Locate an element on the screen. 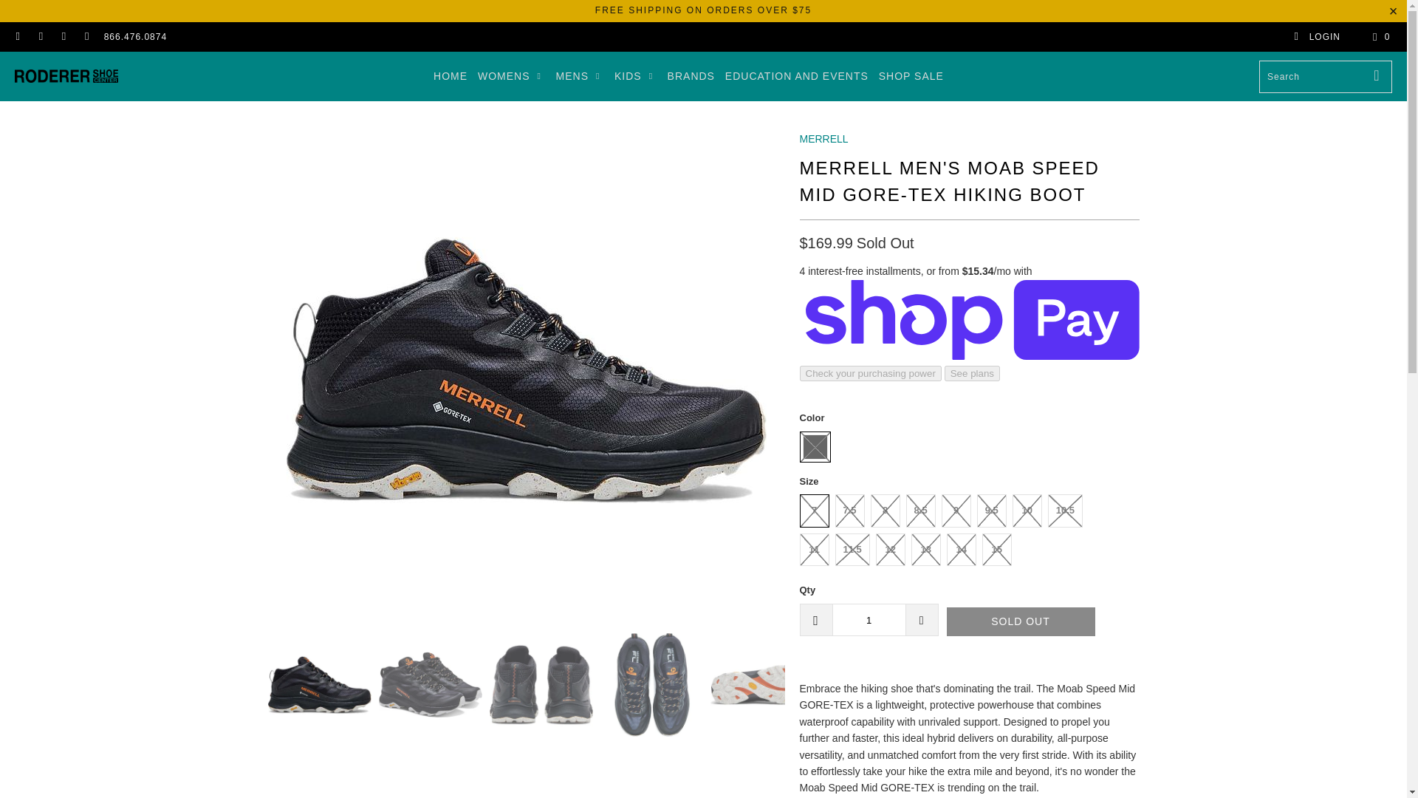 This screenshot has height=798, width=1418. My Account  is located at coordinates (1316, 37).